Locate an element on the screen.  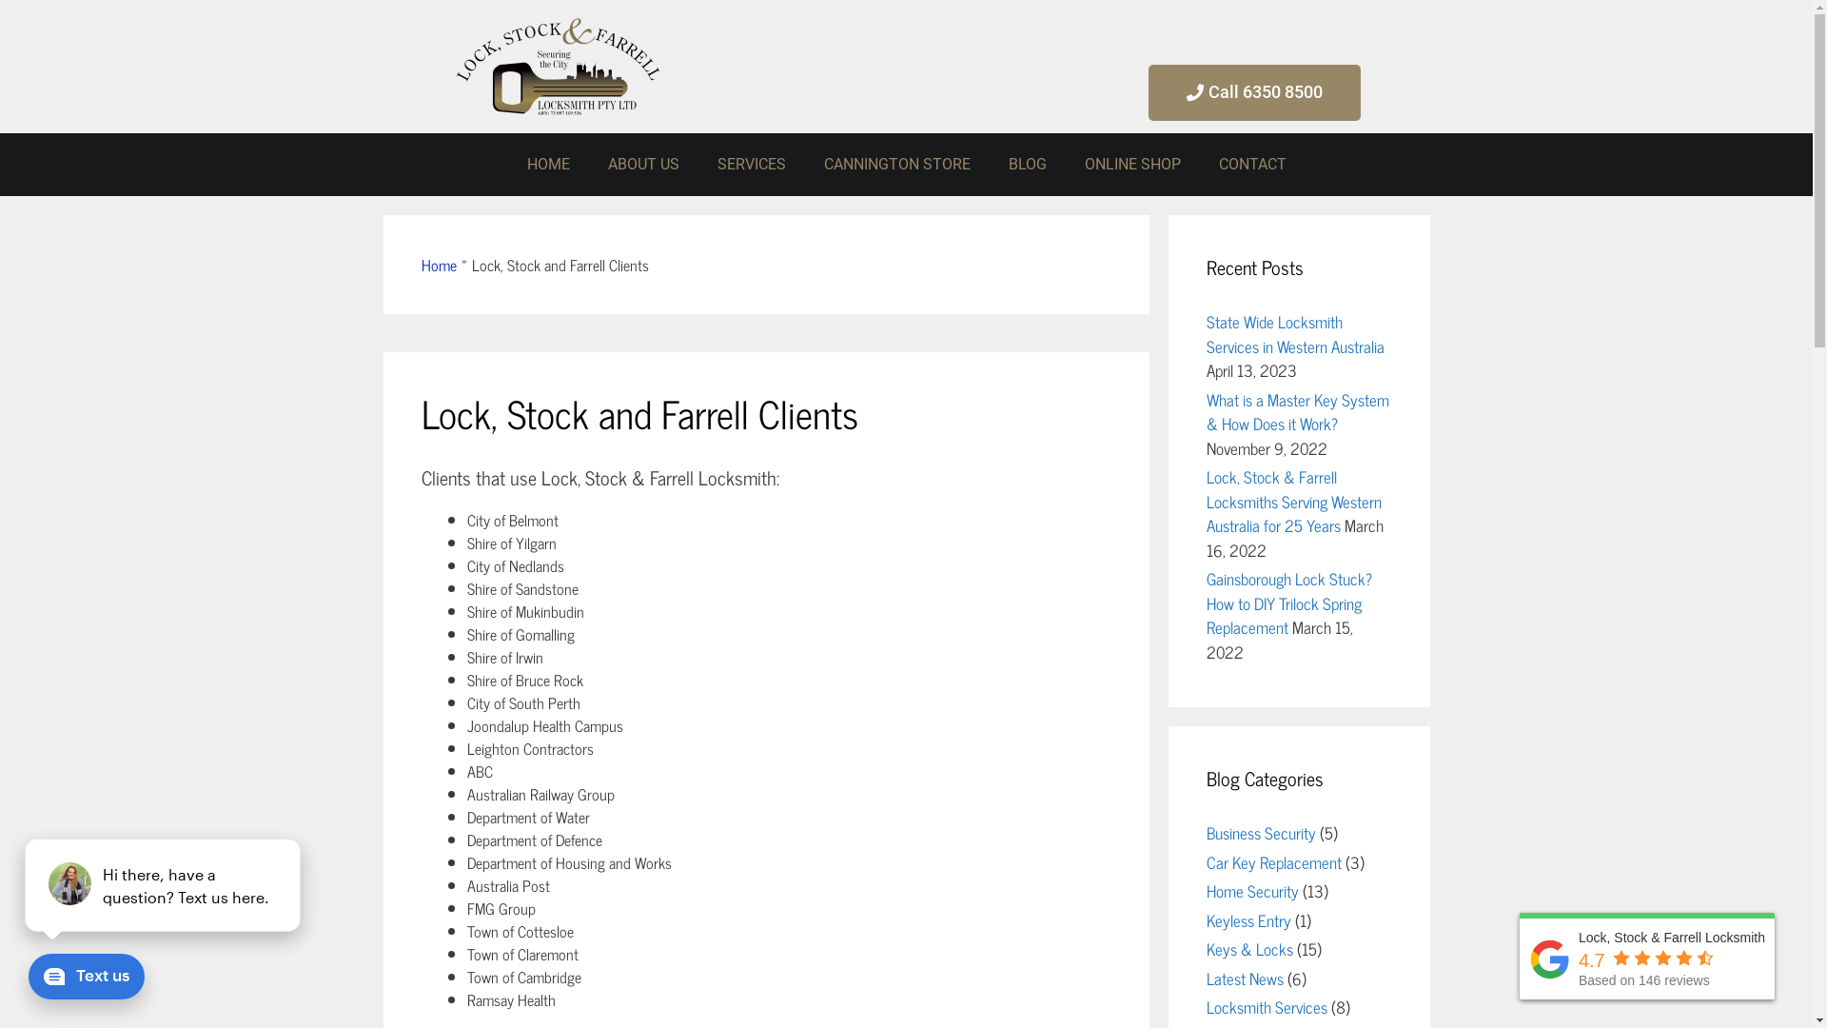
BLOG is located at coordinates (1028, 165).